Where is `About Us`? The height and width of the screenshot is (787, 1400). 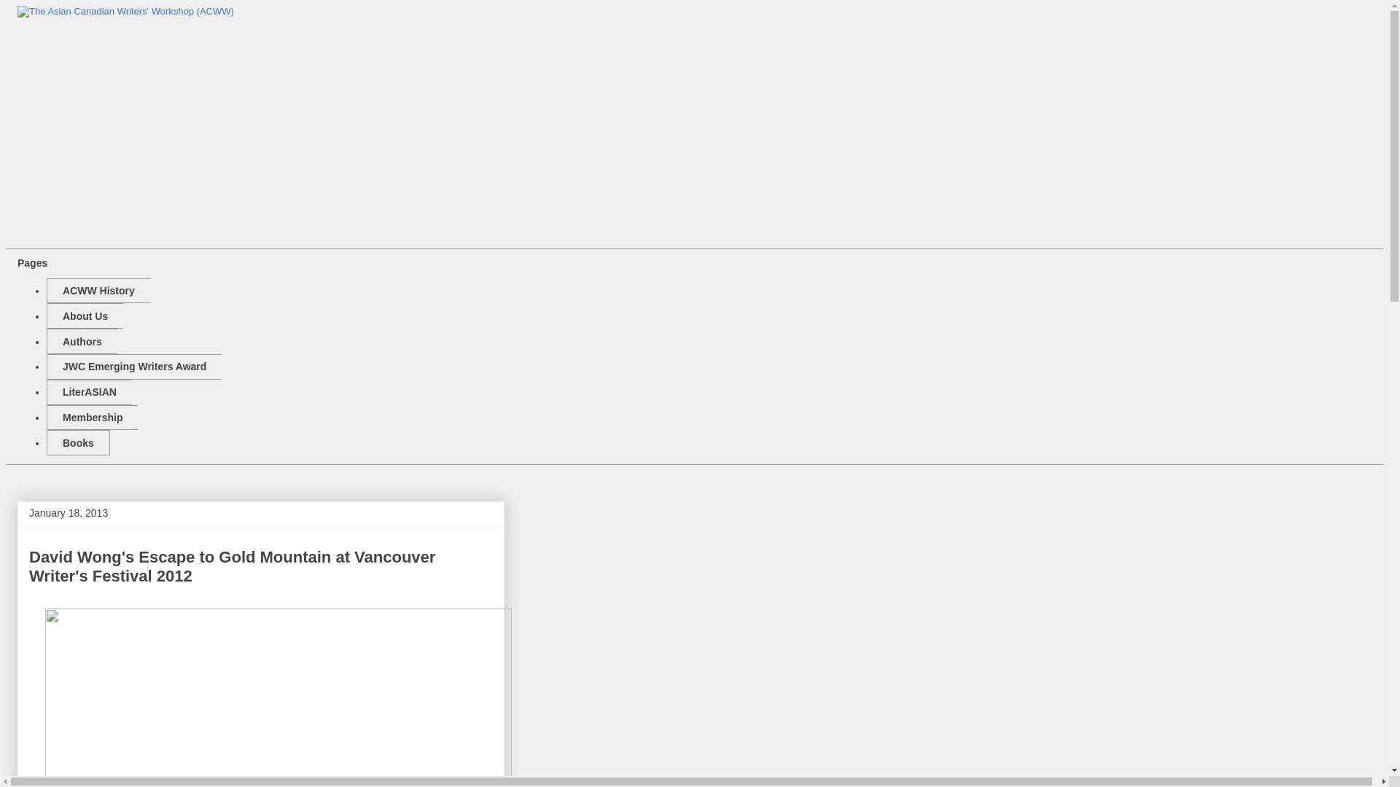 About Us is located at coordinates (85, 316).